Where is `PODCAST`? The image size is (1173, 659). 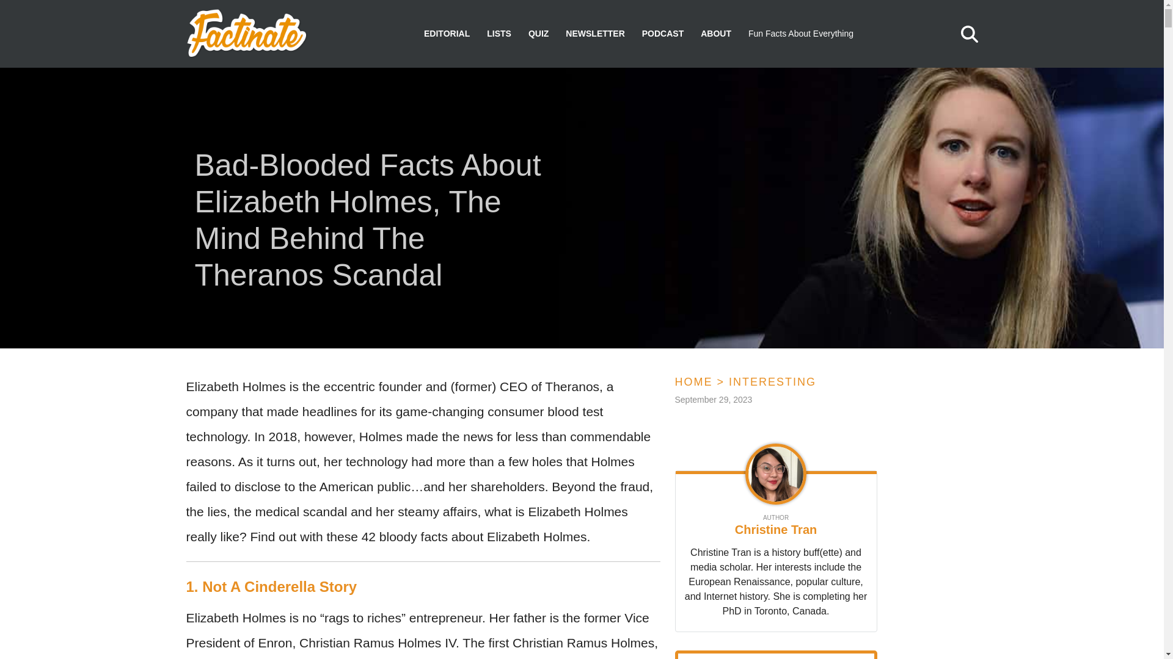
PODCAST is located at coordinates (662, 34).